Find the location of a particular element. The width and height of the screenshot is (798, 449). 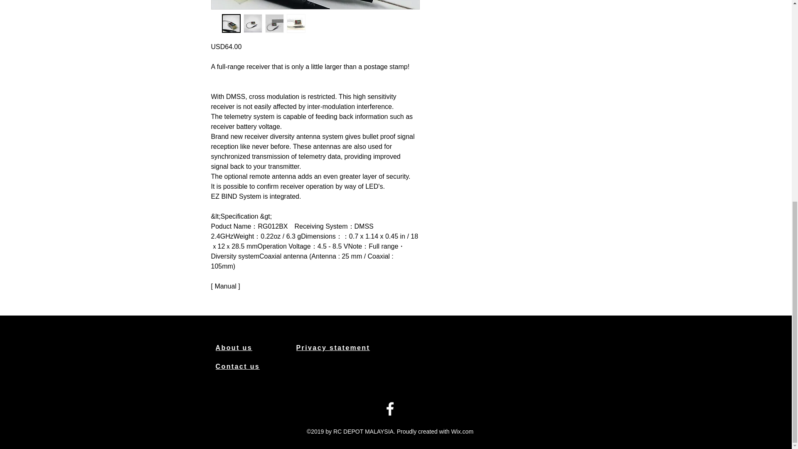

Privacy statement is located at coordinates (341, 348).